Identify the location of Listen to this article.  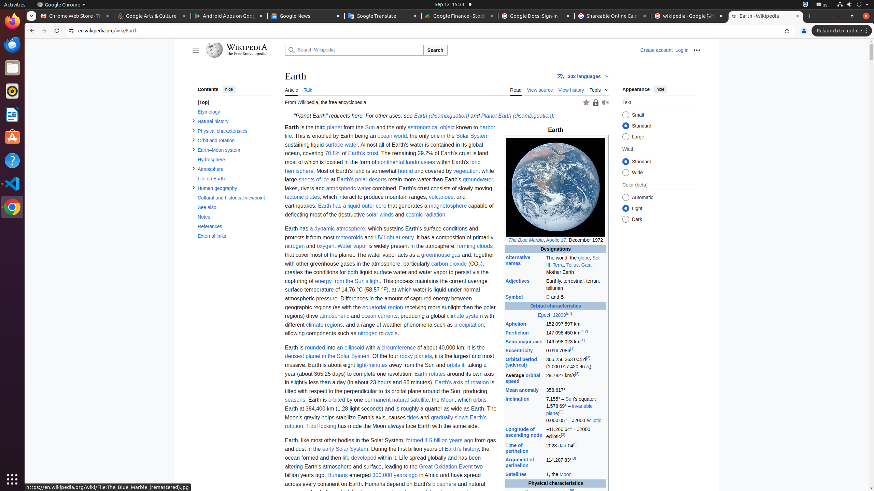
(605, 102).